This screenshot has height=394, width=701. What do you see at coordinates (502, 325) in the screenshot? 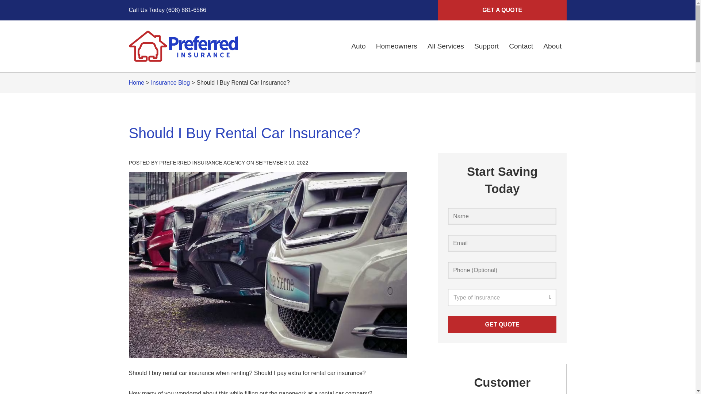
I see `Get Quote` at bounding box center [502, 325].